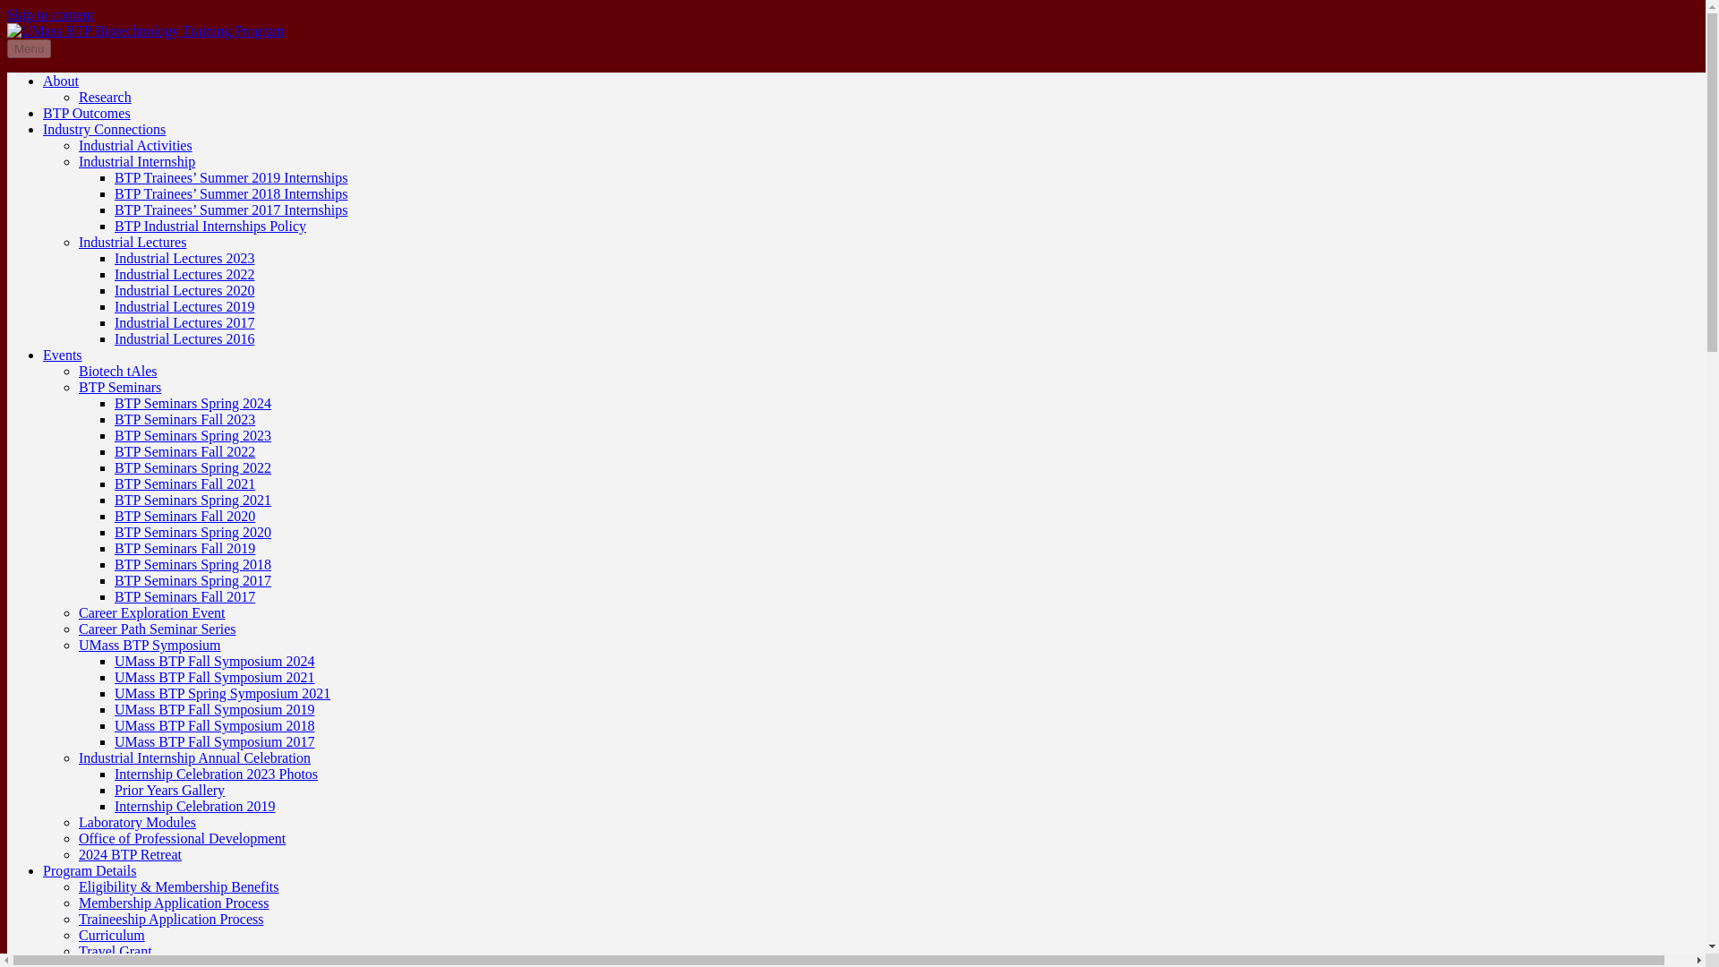  Describe the element at coordinates (184, 451) in the screenshot. I see `BTP Seminars Fall 2022` at that location.